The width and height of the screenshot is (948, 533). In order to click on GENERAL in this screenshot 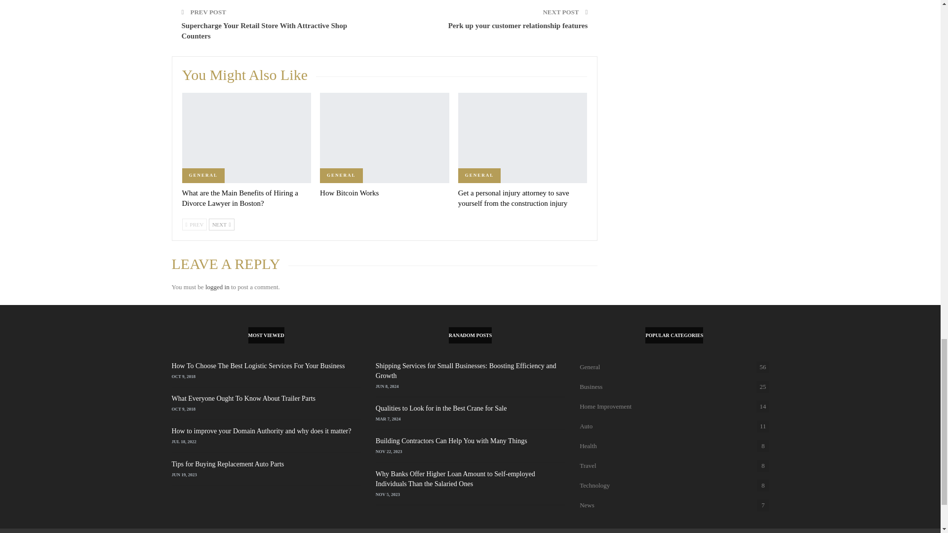, I will do `click(479, 176)`.